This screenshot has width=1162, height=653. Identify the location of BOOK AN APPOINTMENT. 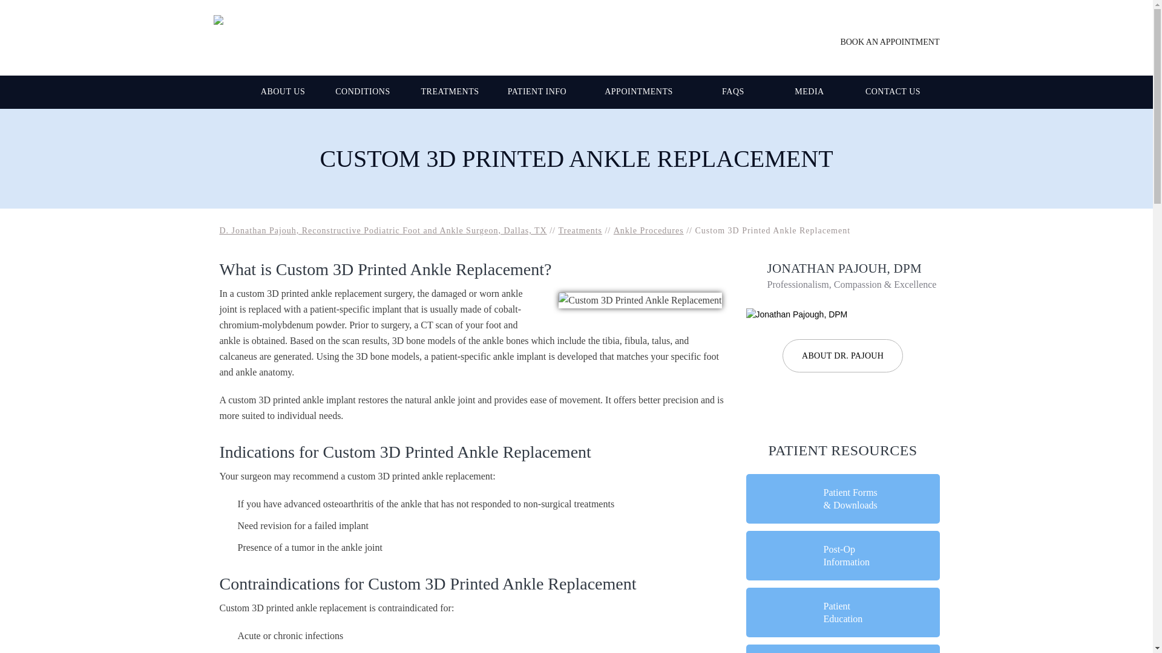
(881, 42).